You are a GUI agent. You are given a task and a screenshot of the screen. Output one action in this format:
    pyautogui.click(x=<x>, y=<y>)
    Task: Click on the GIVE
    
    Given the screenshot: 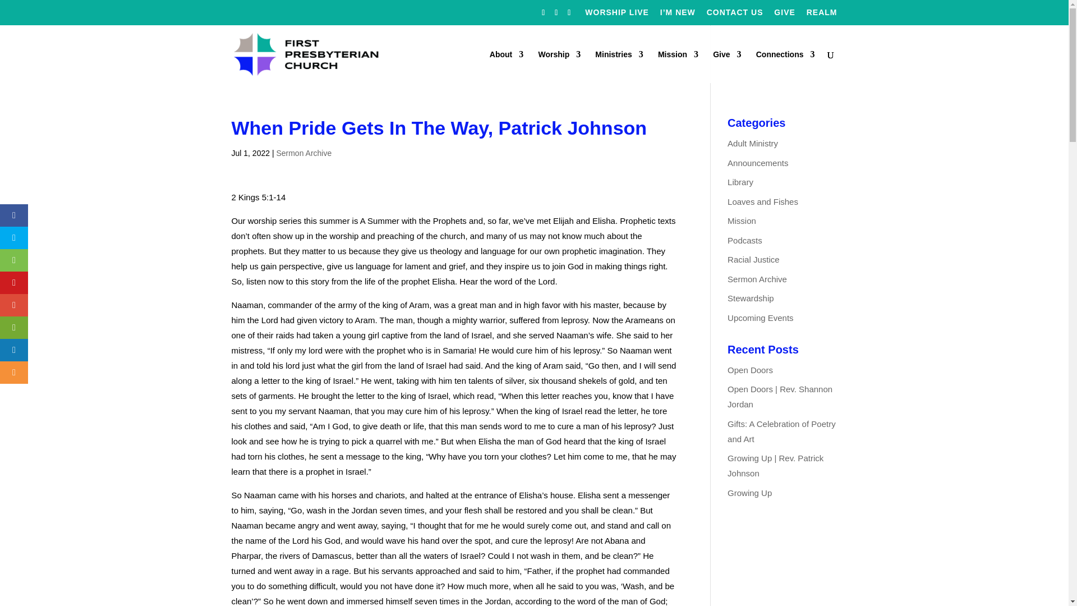 What is the action you would take?
    pyautogui.click(x=784, y=15)
    